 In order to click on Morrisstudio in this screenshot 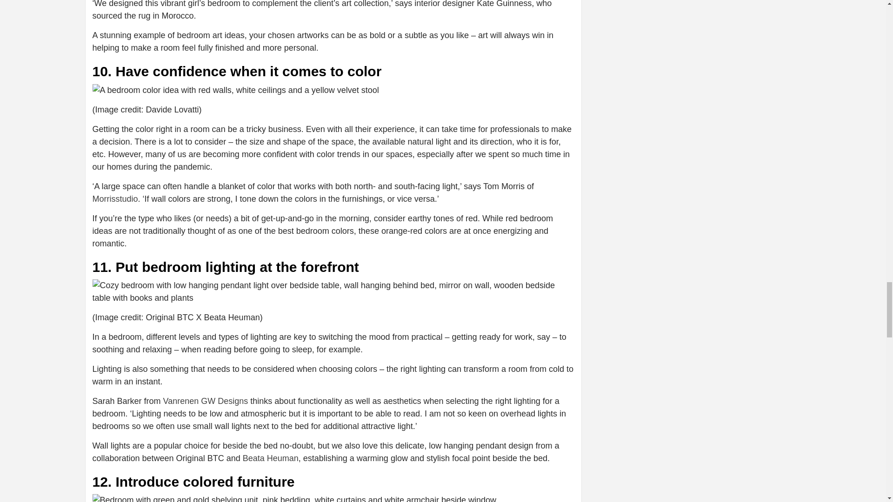, I will do `click(114, 199)`.